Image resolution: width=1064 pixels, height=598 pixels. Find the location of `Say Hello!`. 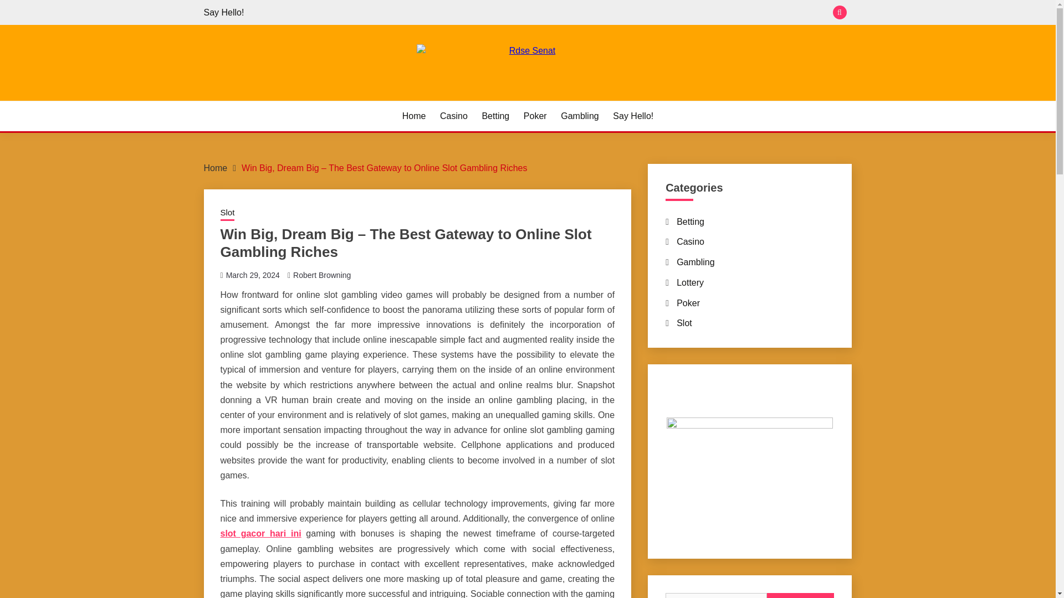

Say Hello! is located at coordinates (633, 116).